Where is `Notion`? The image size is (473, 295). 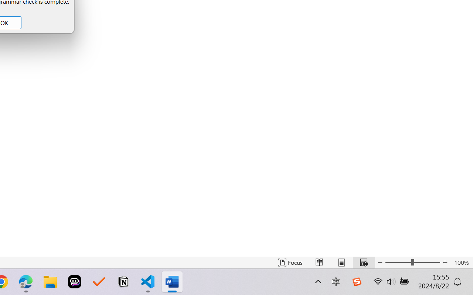
Notion is located at coordinates (123, 282).